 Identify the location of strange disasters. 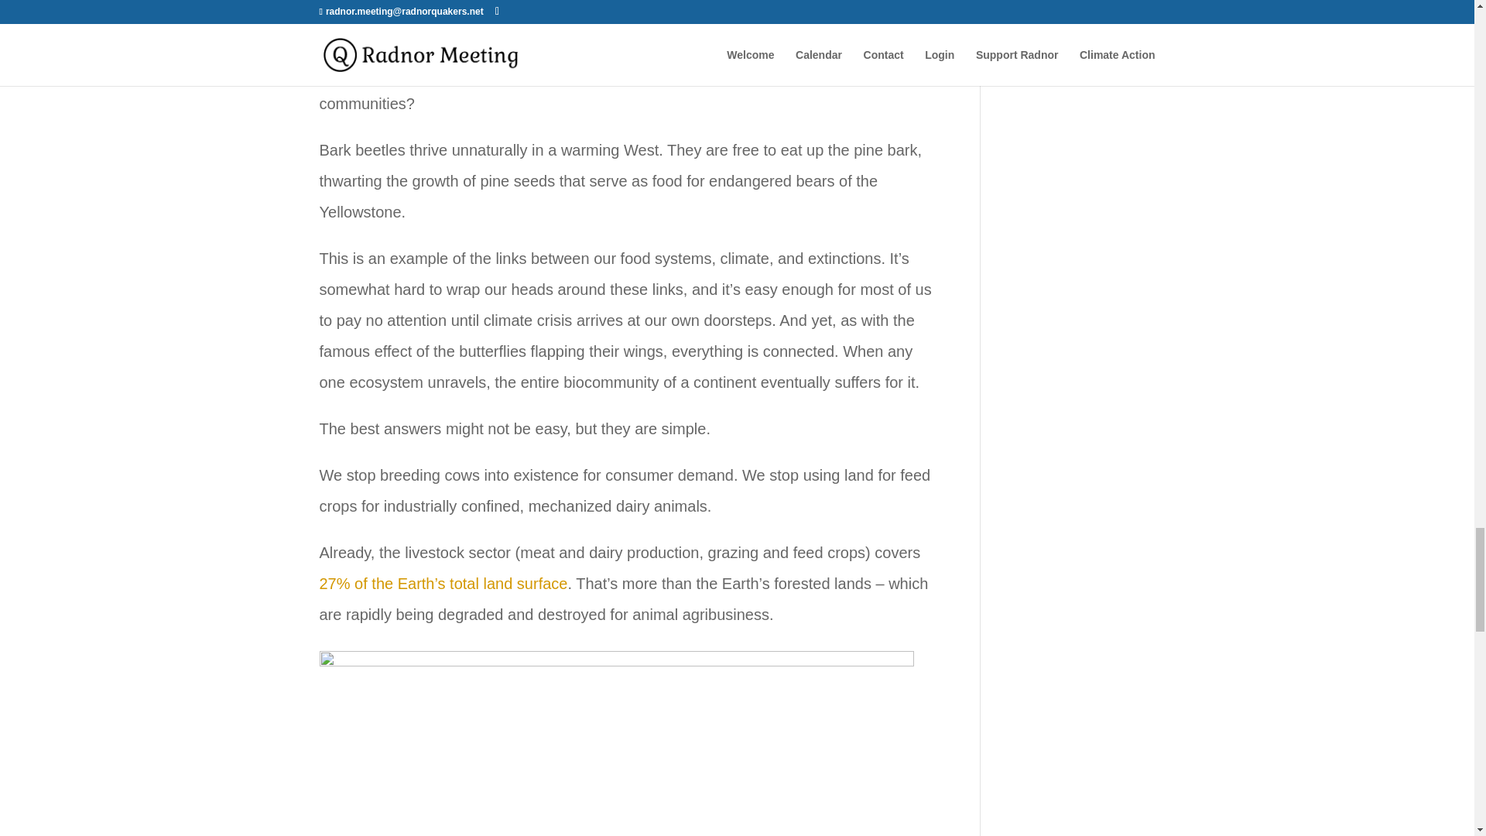
(712, 42).